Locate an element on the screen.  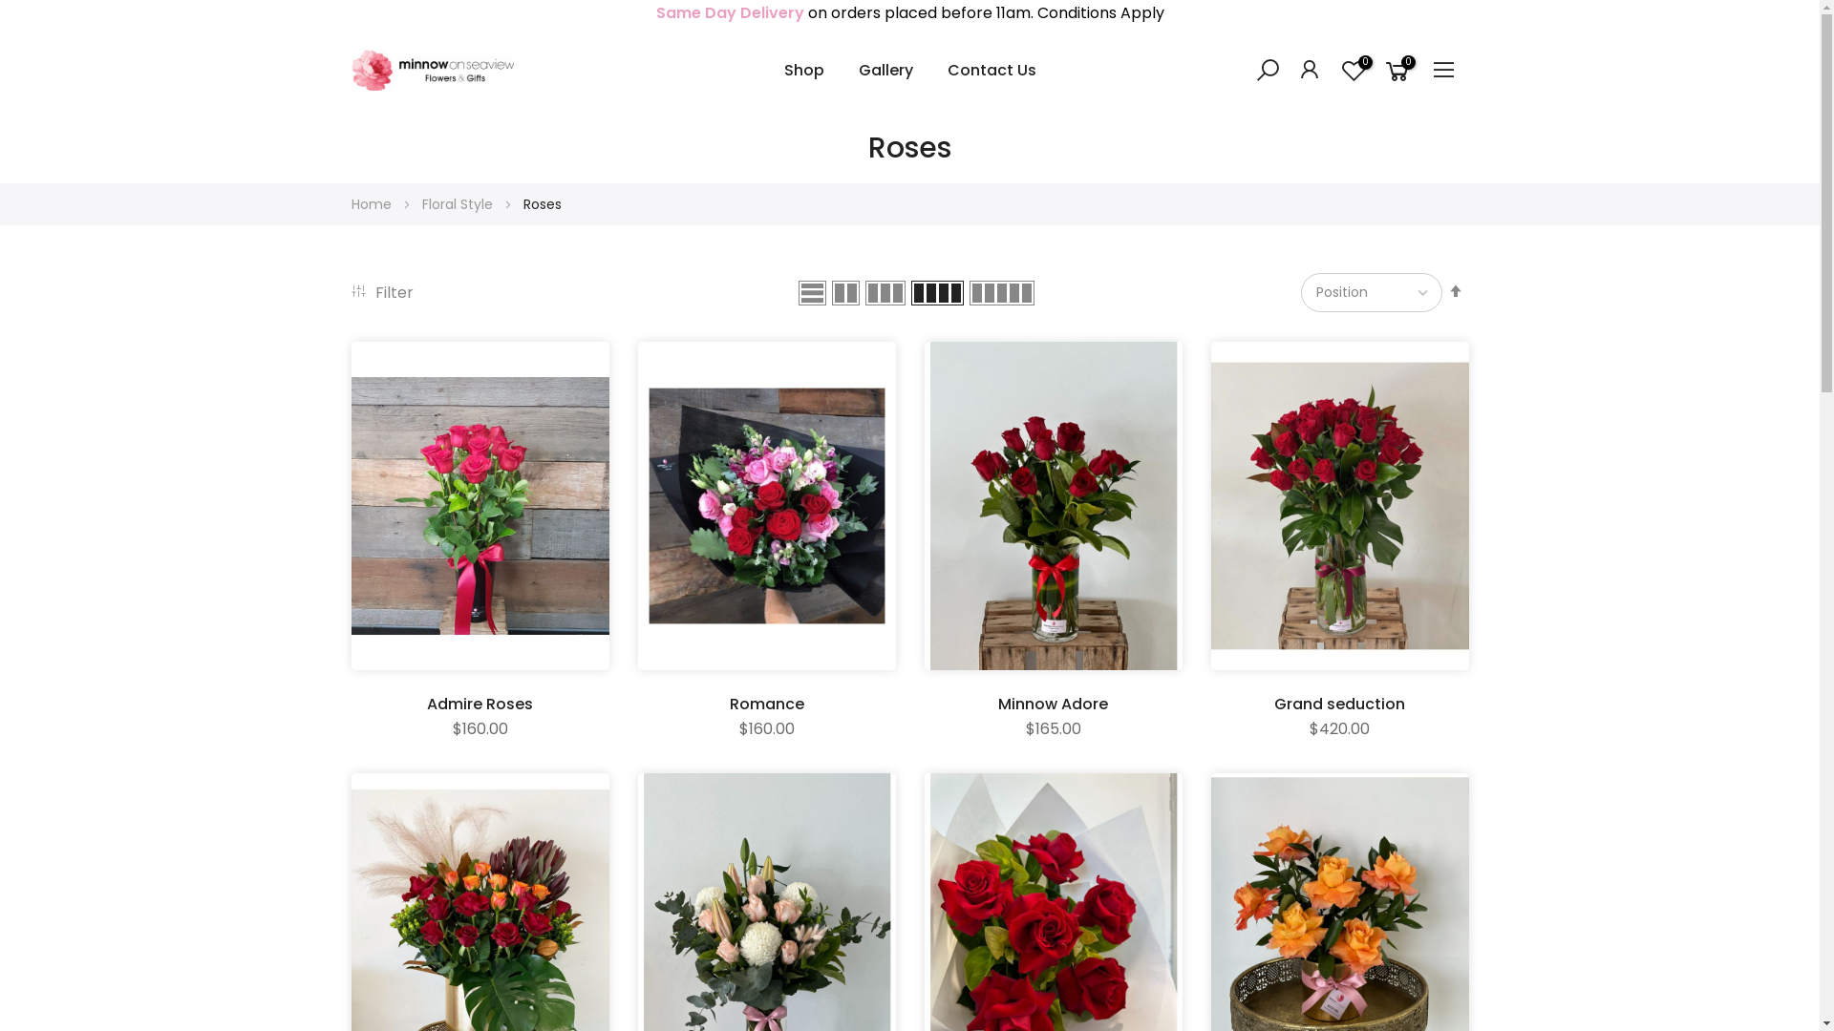
My Wish List
0 is located at coordinates (1353, 71).